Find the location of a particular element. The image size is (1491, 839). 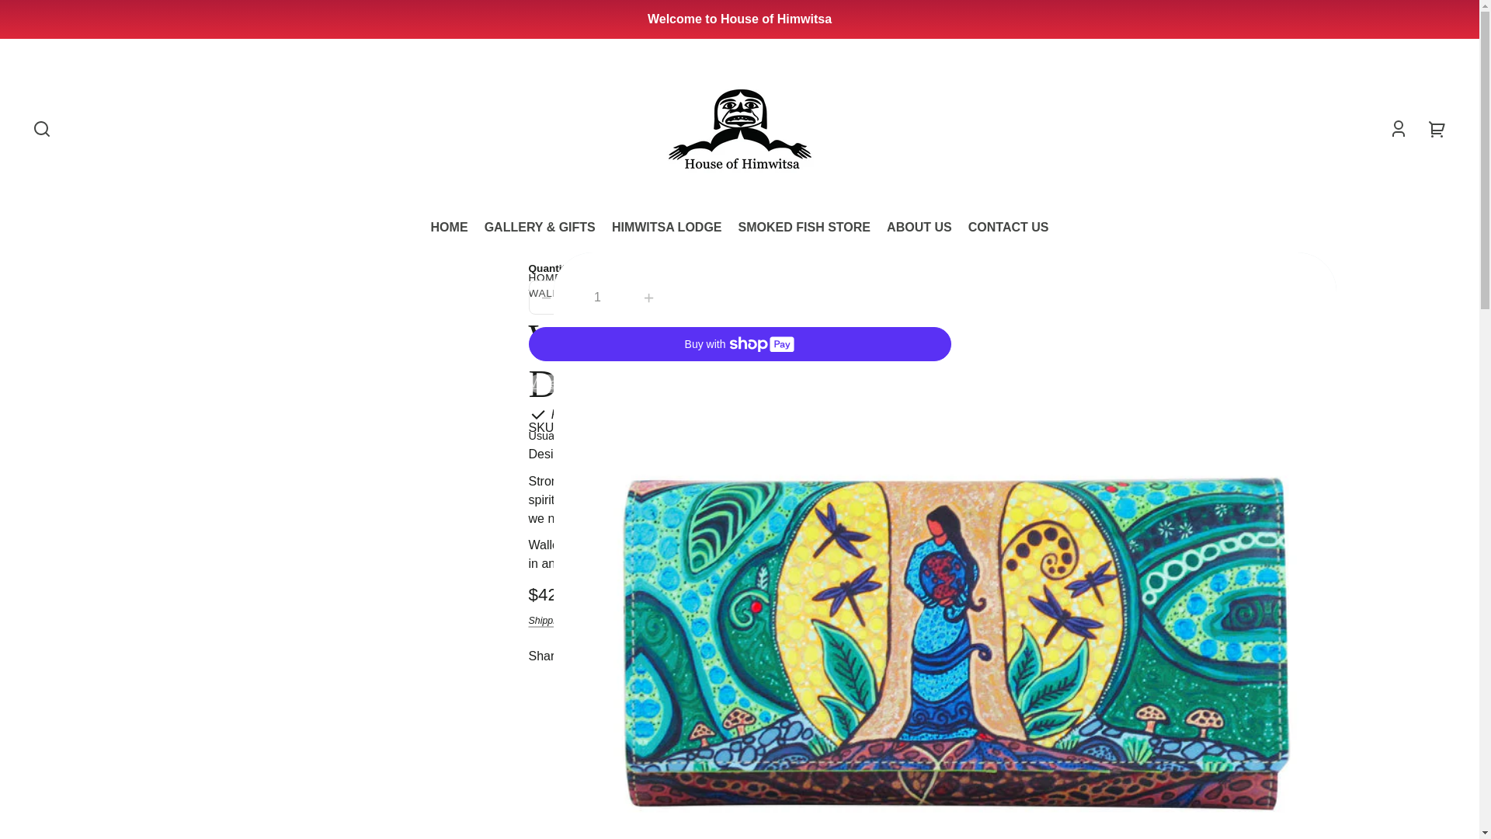

Skip to content is located at coordinates (26, 17).